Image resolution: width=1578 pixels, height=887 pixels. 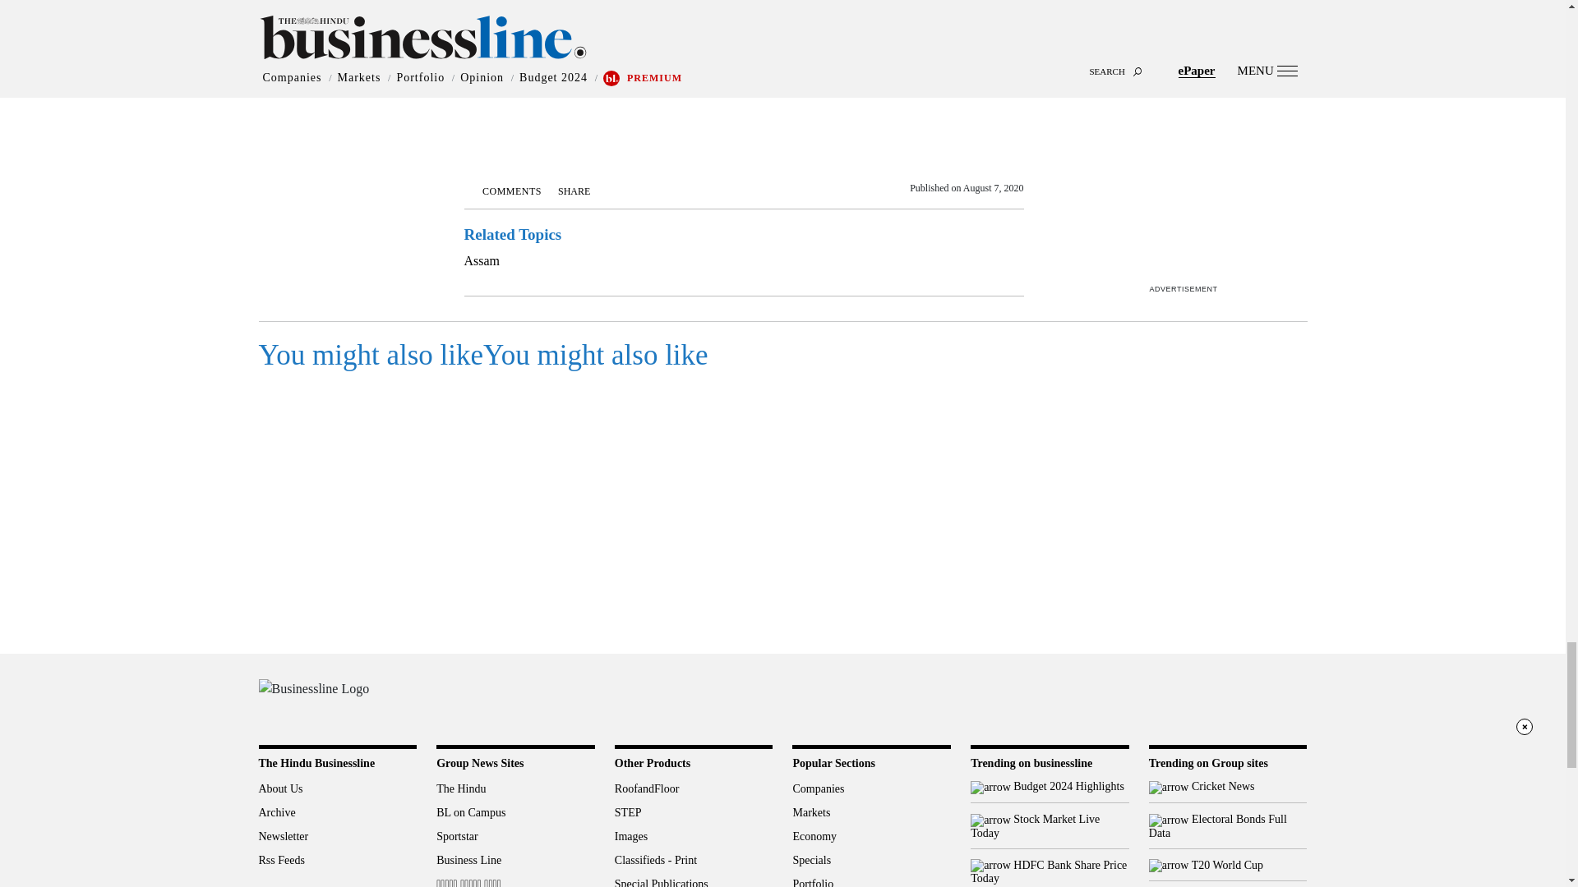 I want to click on Google Play, so click(x=1225, y=697).